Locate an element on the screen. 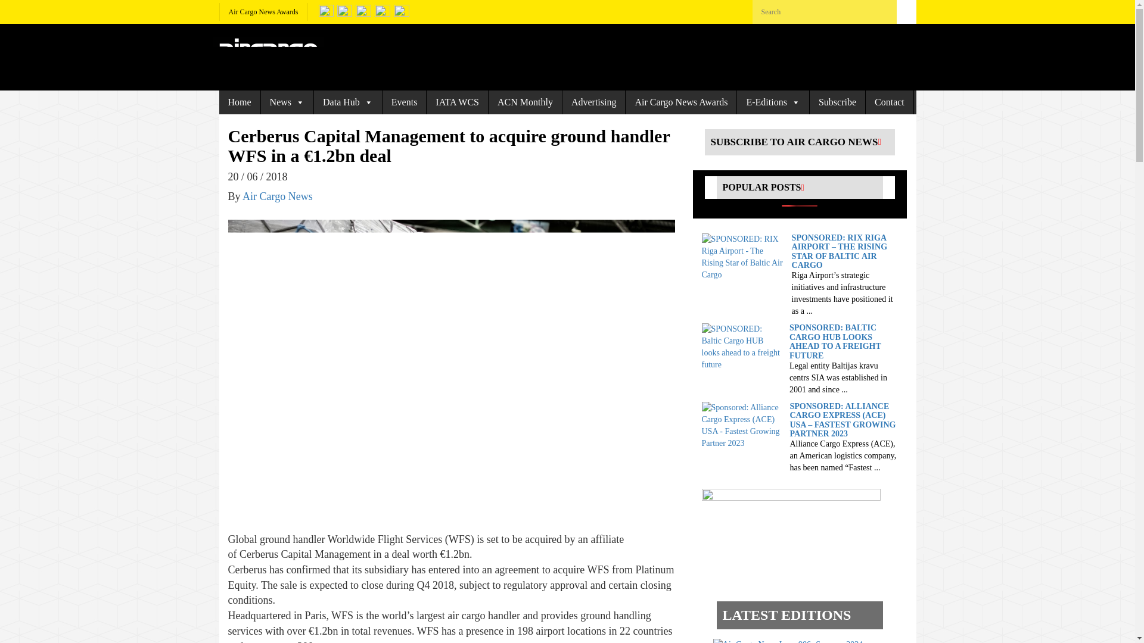 This screenshot has width=1144, height=643. Air Cargo News Issue 906 -Summer 2024 is located at coordinates (788, 641).